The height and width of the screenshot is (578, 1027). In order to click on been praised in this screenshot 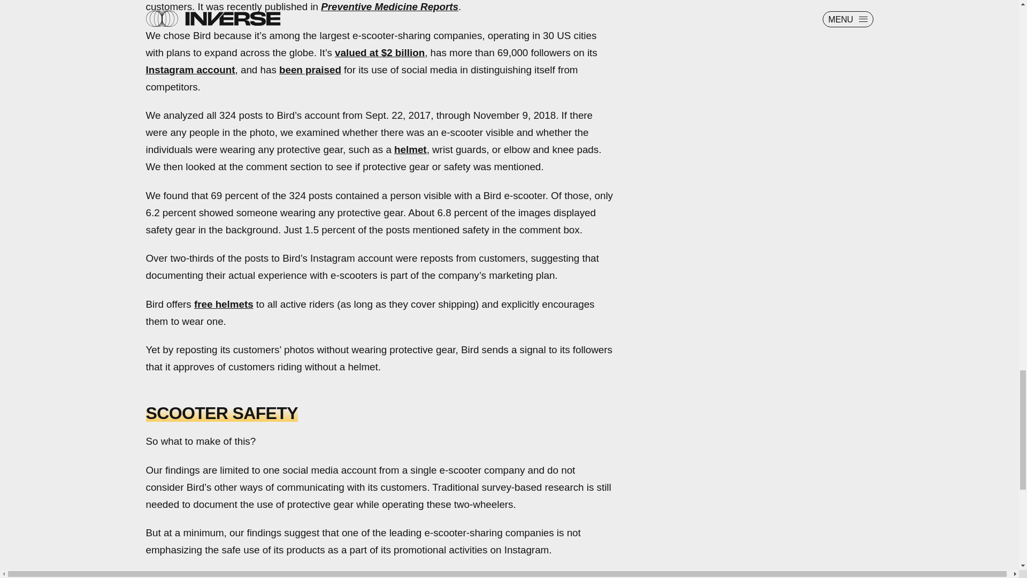, I will do `click(310, 70)`.